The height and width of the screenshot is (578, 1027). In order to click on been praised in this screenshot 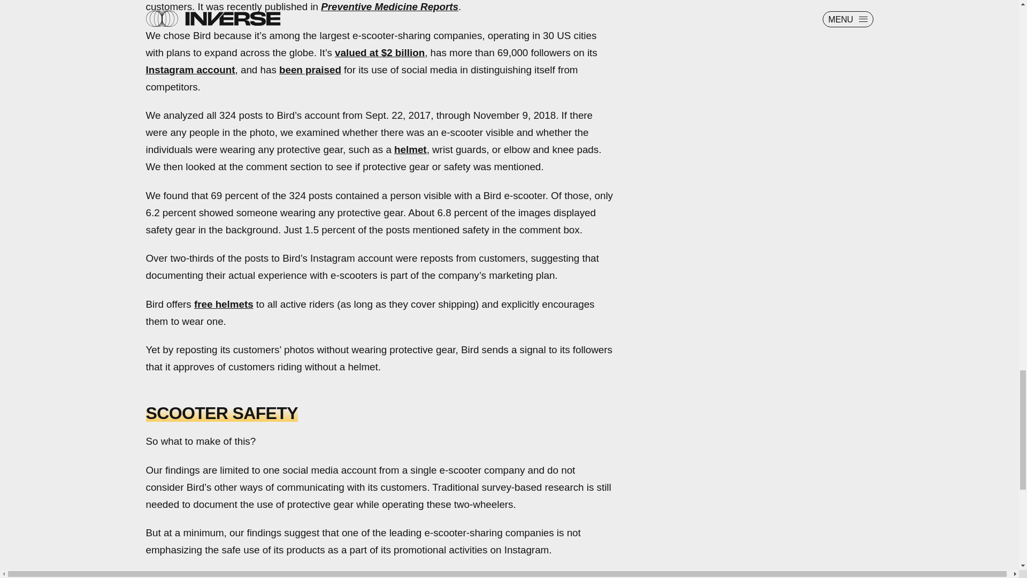, I will do `click(310, 70)`.